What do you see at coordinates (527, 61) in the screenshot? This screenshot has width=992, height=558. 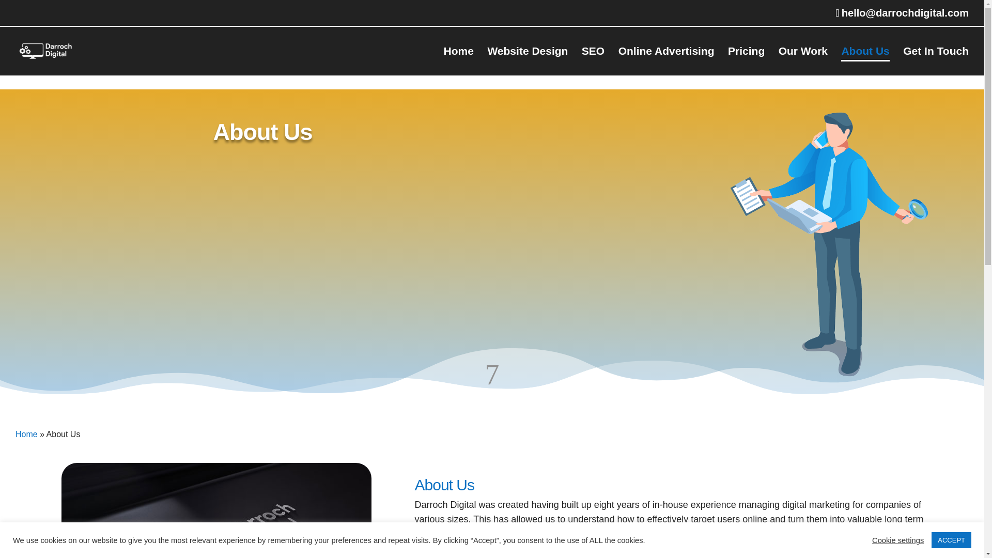 I see `Website Design` at bounding box center [527, 61].